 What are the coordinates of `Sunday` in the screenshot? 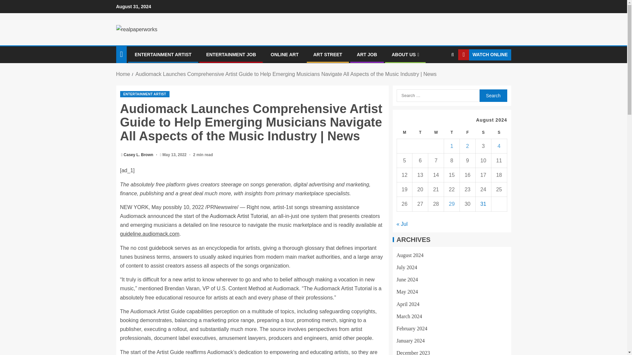 It's located at (499, 132).